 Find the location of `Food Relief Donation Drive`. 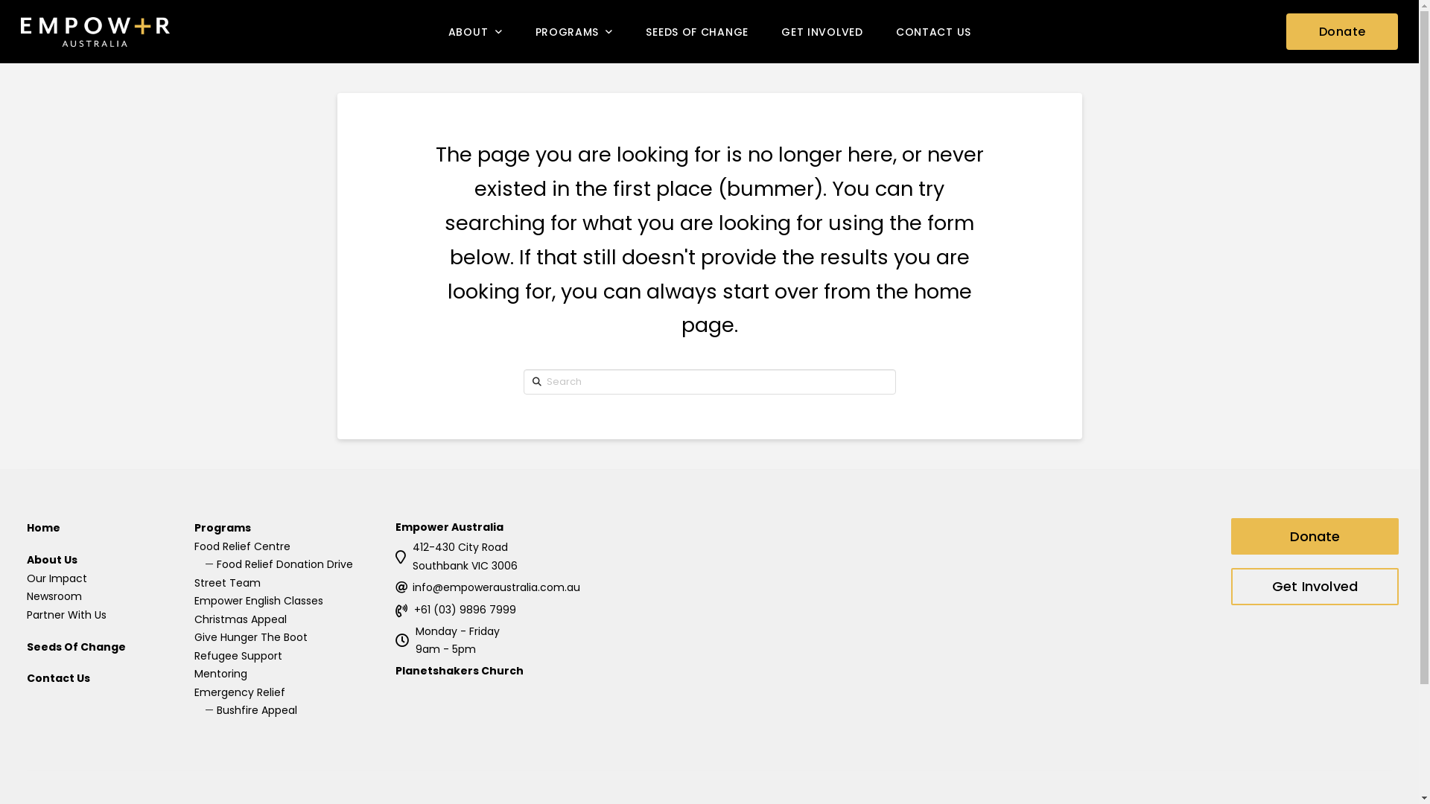

Food Relief Donation Drive is located at coordinates (285, 564).